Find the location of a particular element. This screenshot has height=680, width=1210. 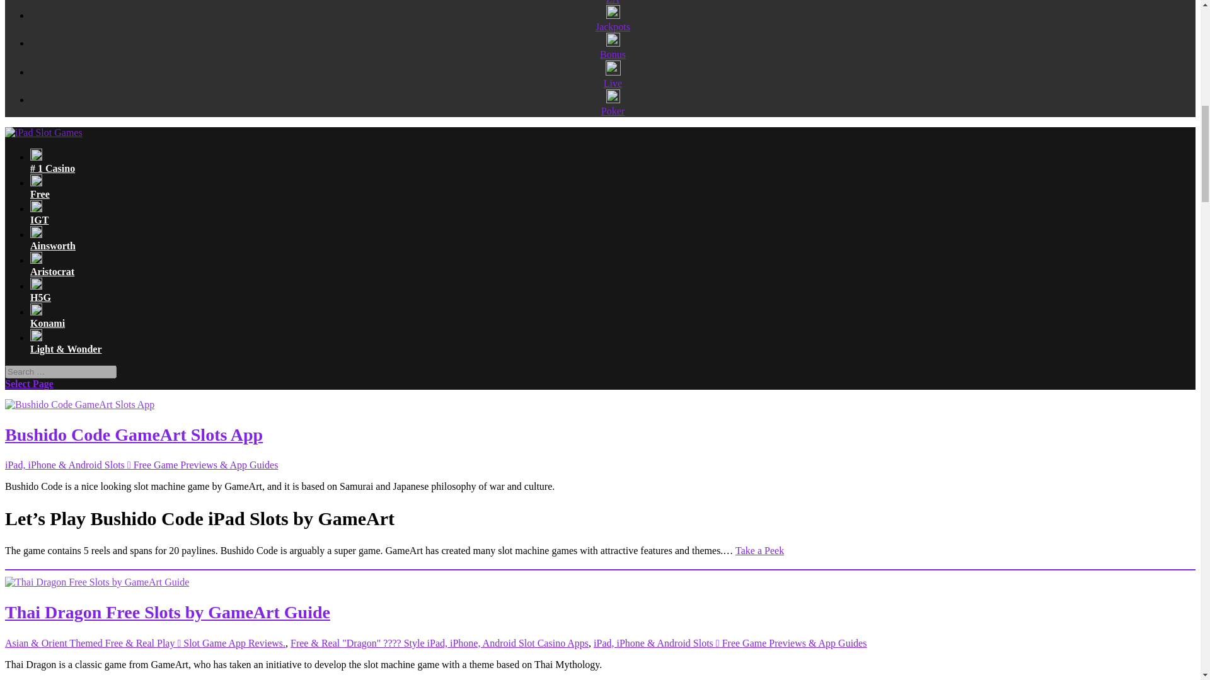

Select Page is located at coordinates (29, 383).